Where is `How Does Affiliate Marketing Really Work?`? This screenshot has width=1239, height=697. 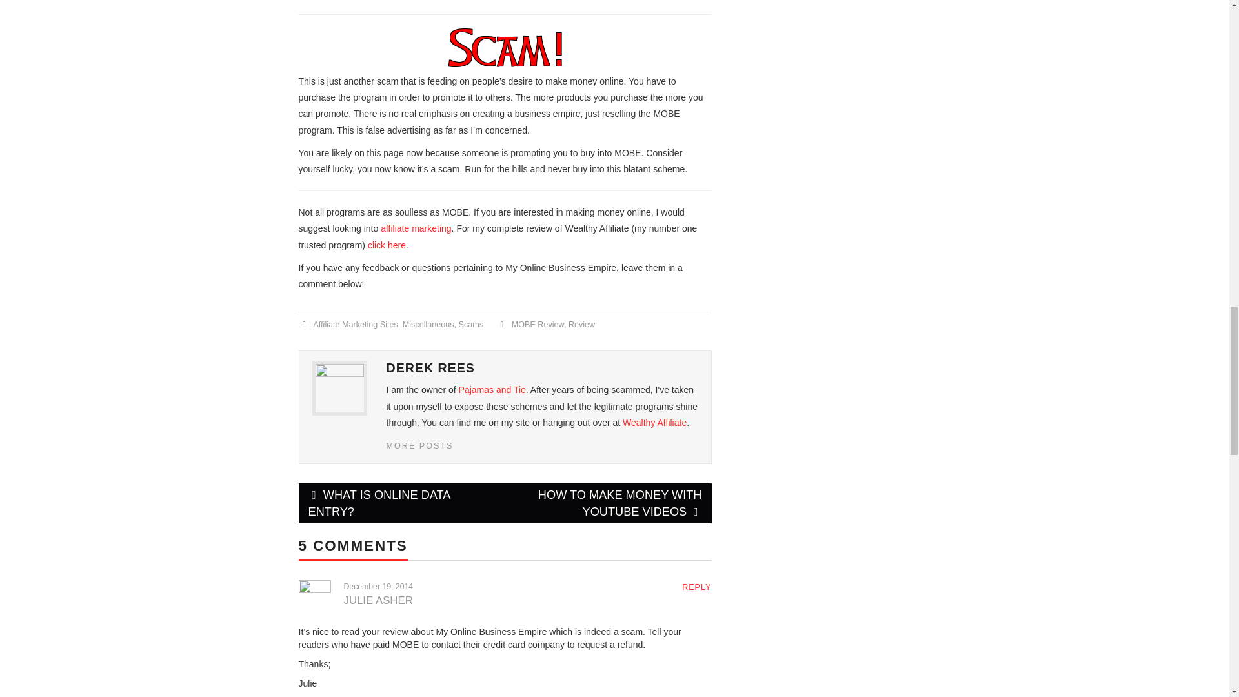
How Does Affiliate Marketing Really Work? is located at coordinates (416, 228).